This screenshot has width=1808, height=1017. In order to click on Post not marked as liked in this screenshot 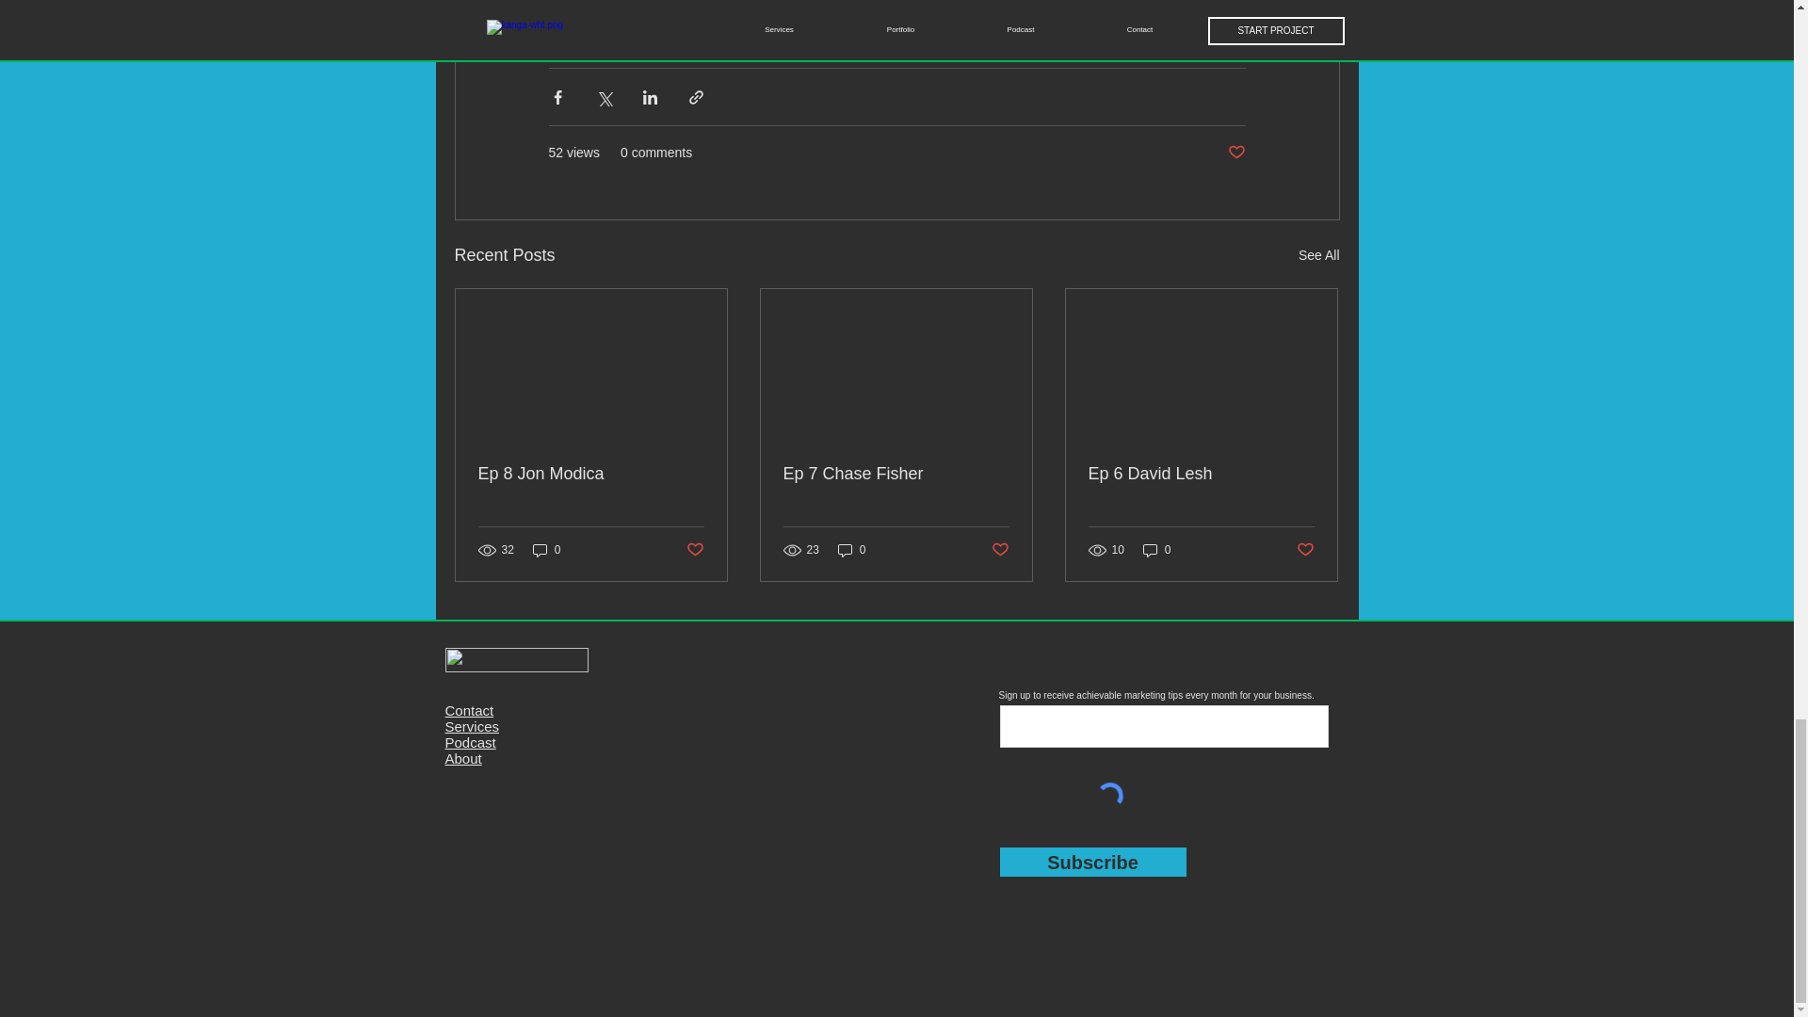, I will do `click(1000, 550)`.